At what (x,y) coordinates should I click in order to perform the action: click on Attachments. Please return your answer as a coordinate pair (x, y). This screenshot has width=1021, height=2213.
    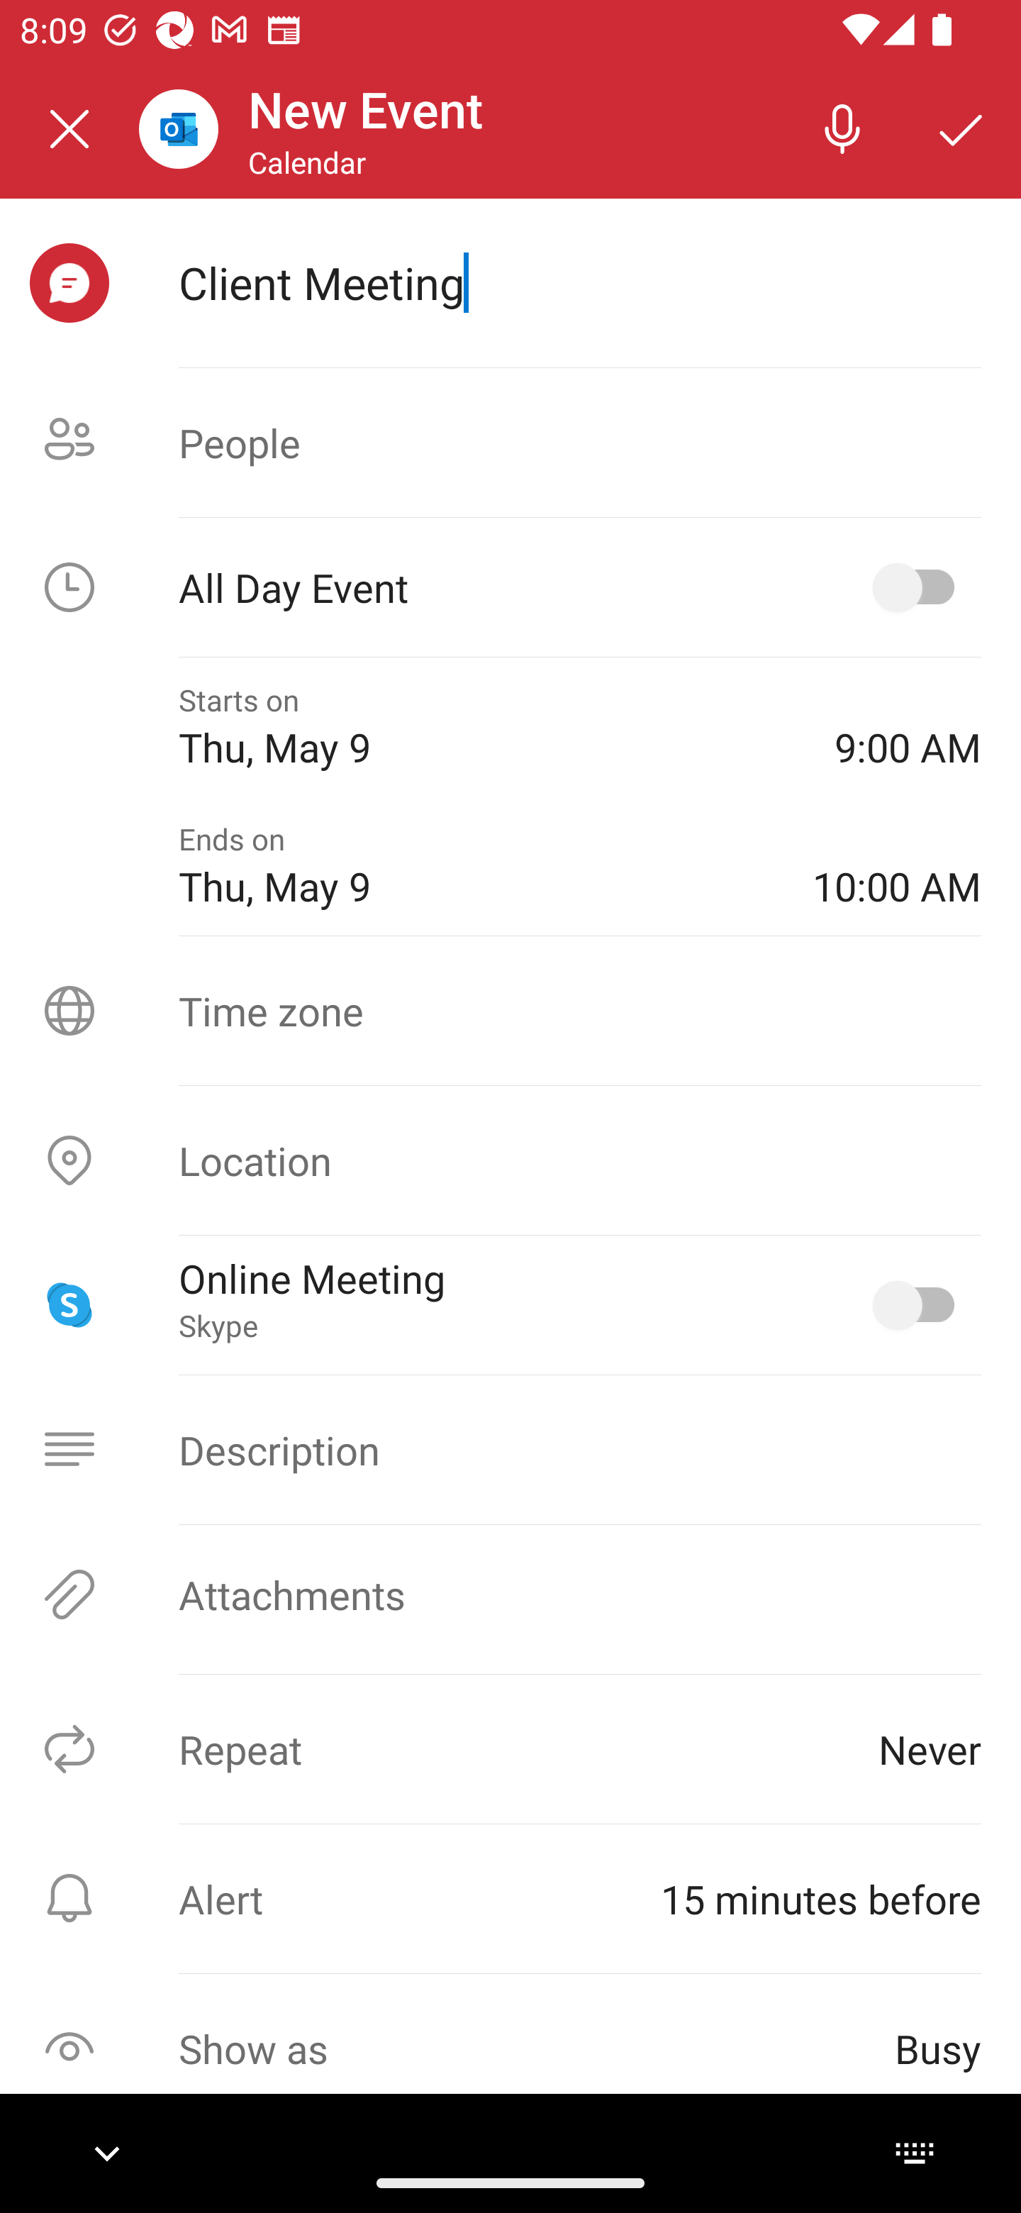
    Looking at the image, I should click on (510, 1594).